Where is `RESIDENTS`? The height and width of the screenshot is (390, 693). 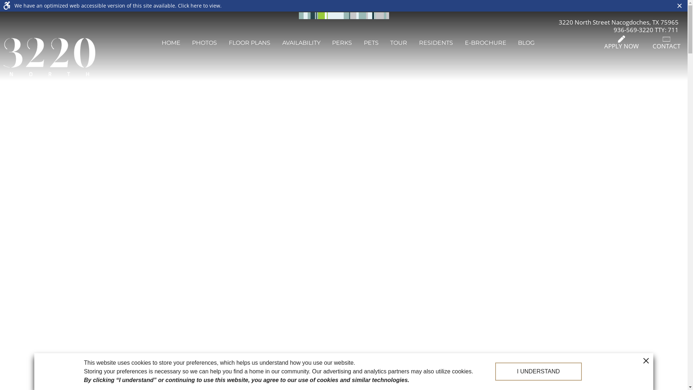 RESIDENTS is located at coordinates (436, 43).